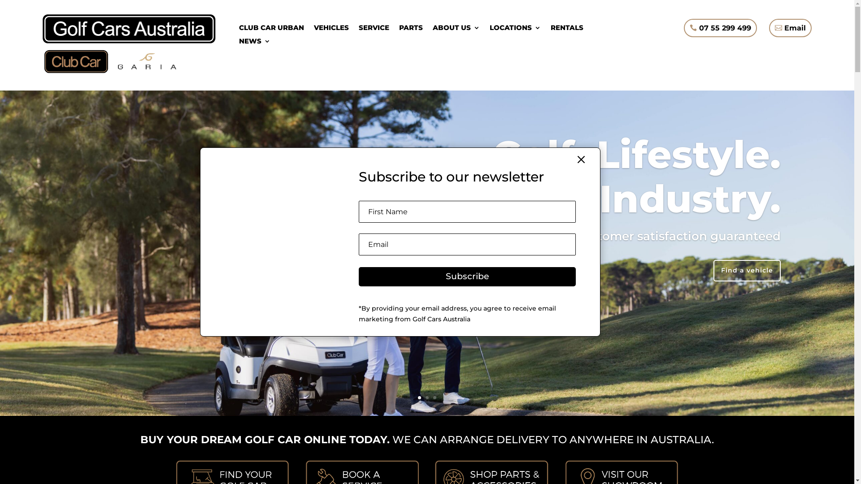 The image size is (861, 484). Describe the element at coordinates (637, 154) in the screenshot. I see `Golf. Lifestyle.` at that location.